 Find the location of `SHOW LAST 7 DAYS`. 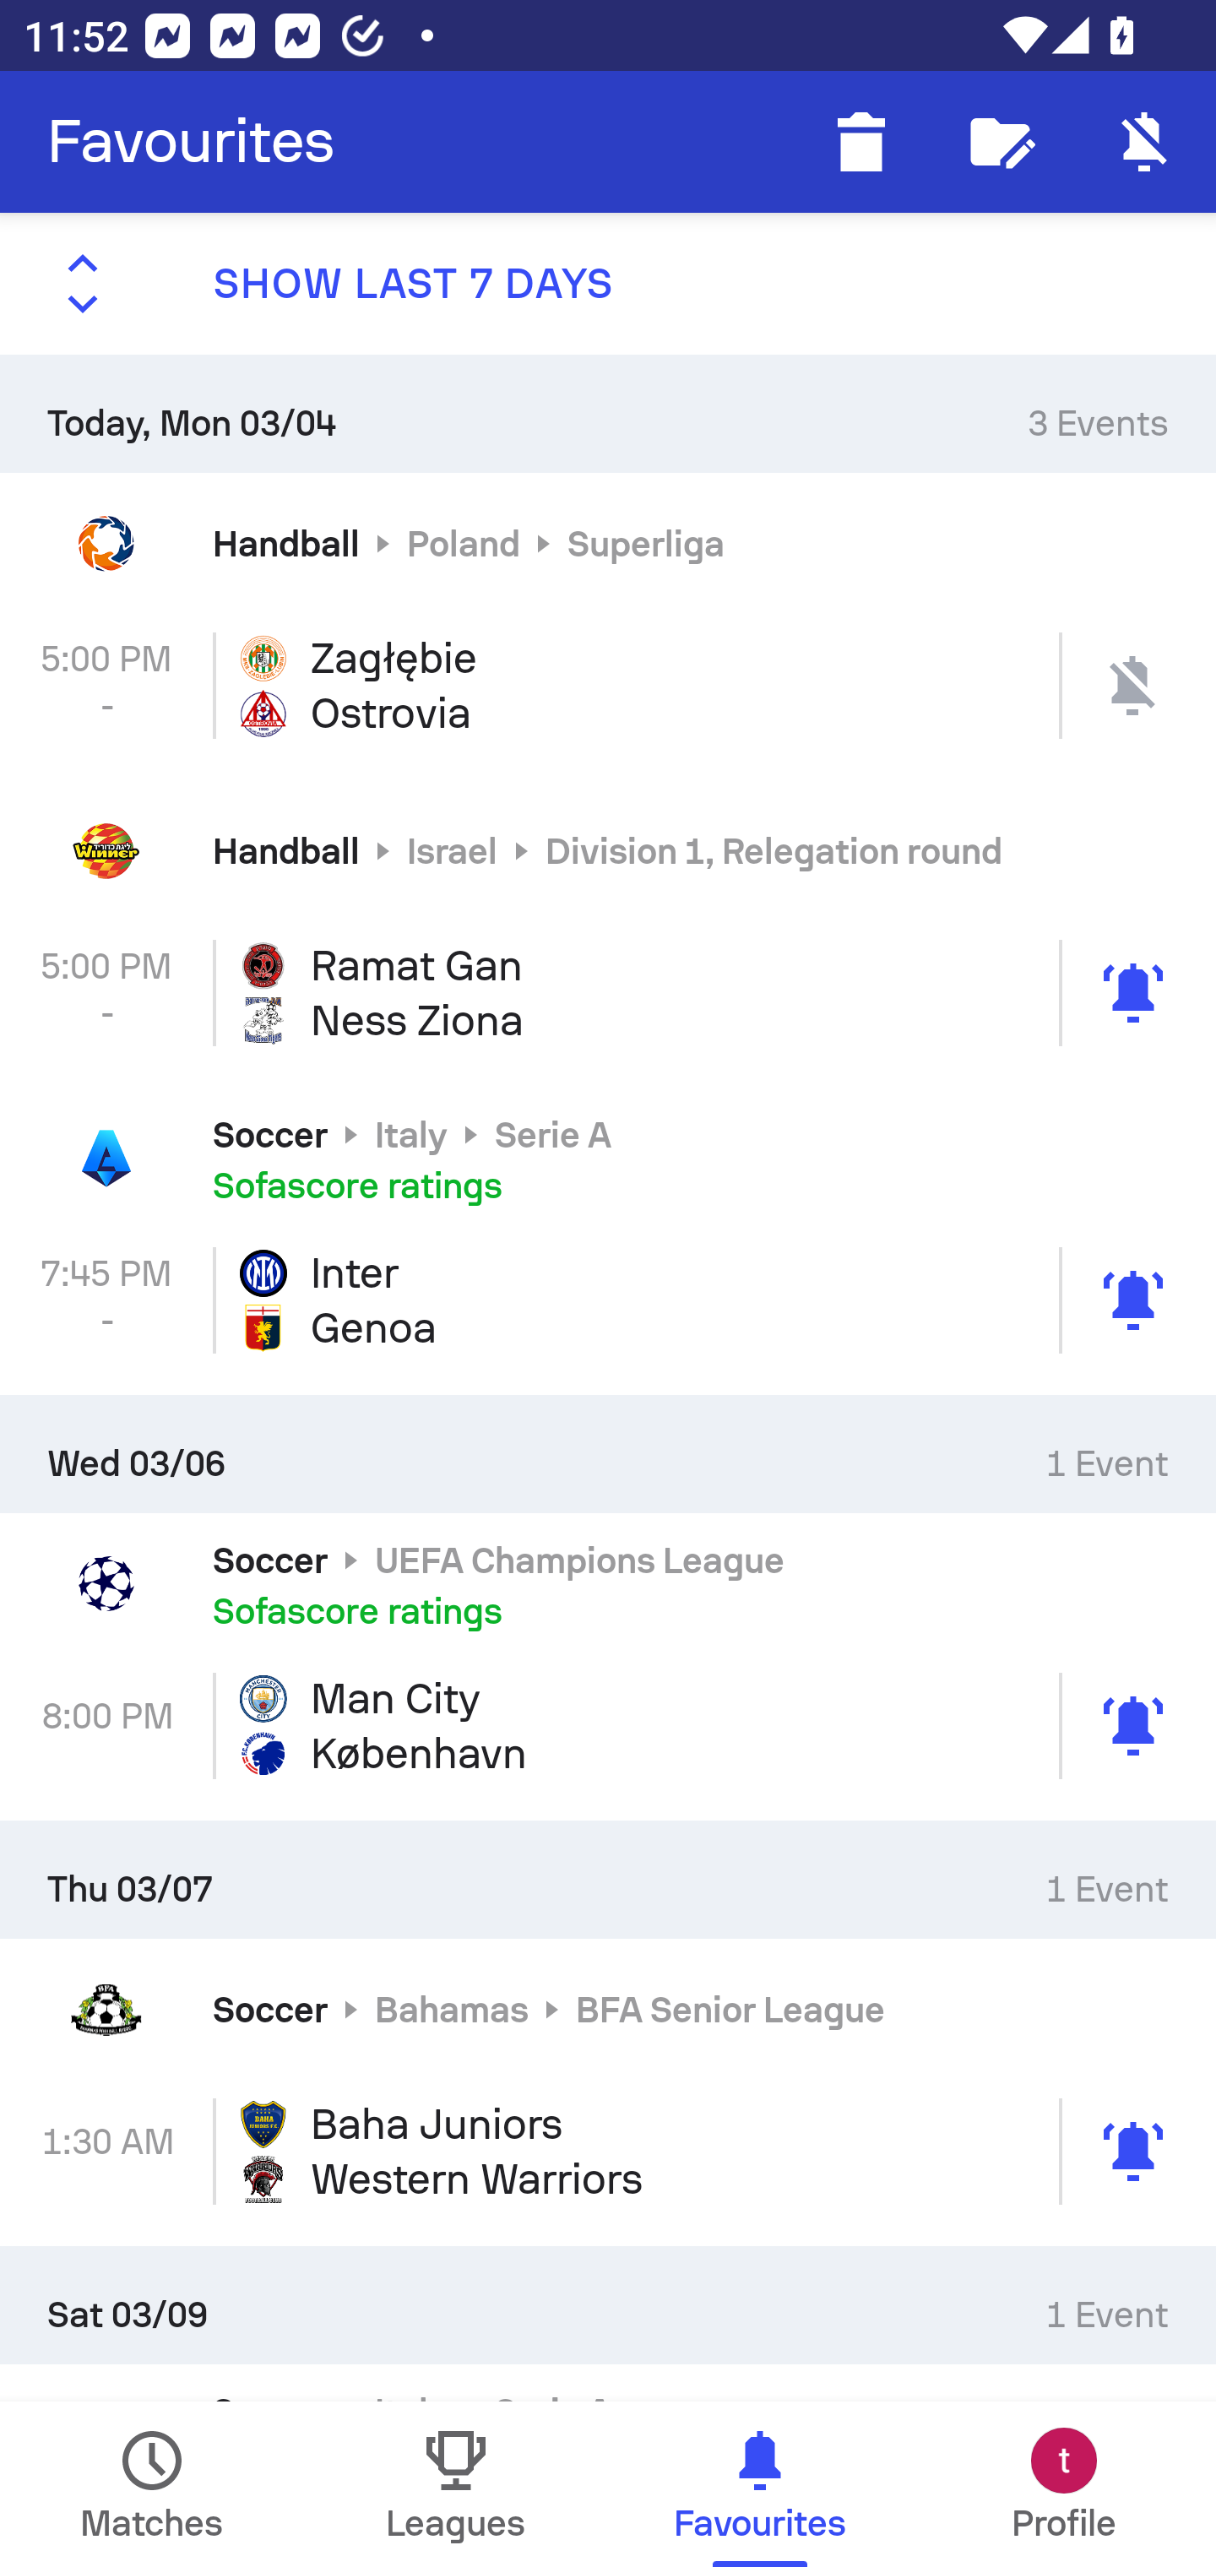

SHOW LAST 7 DAYS is located at coordinates (608, 284).